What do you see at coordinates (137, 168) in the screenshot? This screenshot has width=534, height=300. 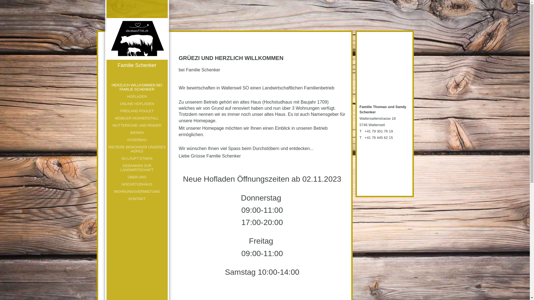 I see `GEDANKEN ZUR LANDWIRTSCHAFT` at bounding box center [137, 168].